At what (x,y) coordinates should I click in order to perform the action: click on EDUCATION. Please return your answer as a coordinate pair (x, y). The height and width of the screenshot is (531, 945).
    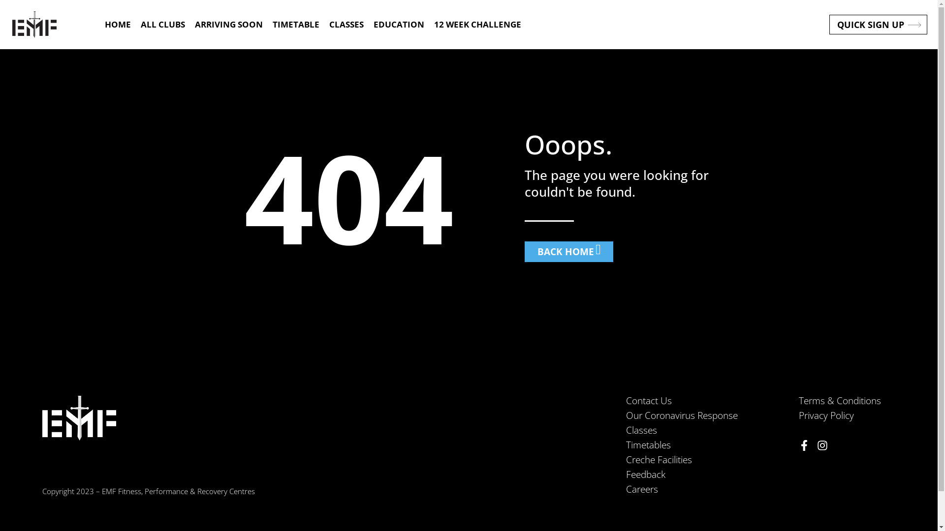
    Looking at the image, I should click on (399, 25).